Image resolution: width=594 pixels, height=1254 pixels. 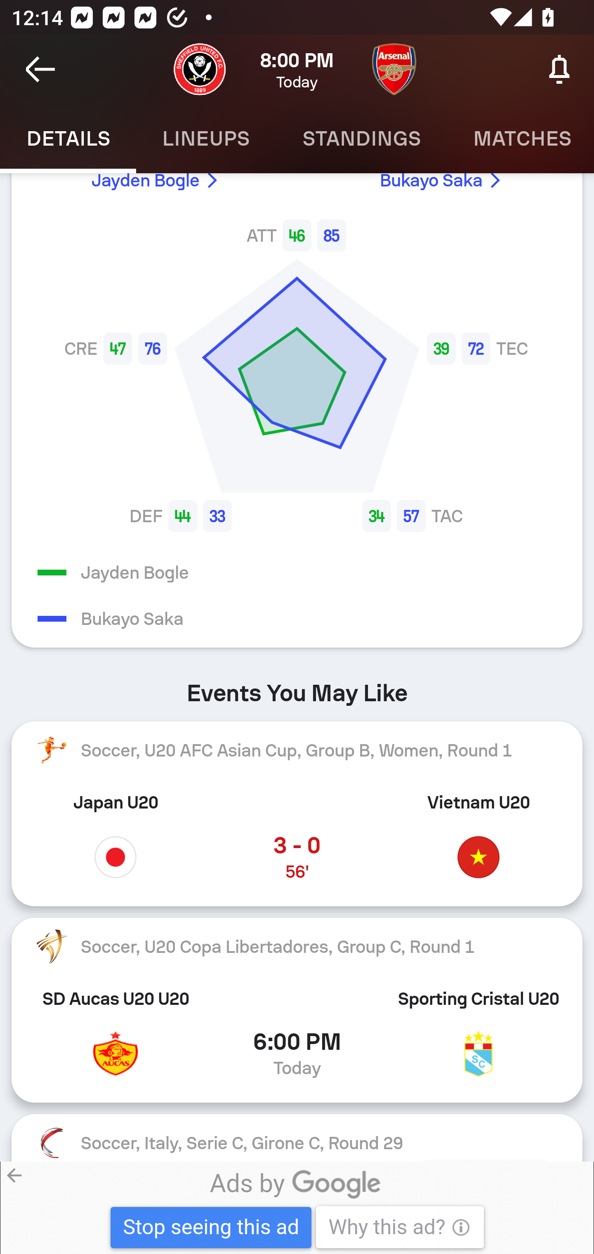 What do you see at coordinates (297, 688) in the screenshot?
I see `Events You May Like` at bounding box center [297, 688].